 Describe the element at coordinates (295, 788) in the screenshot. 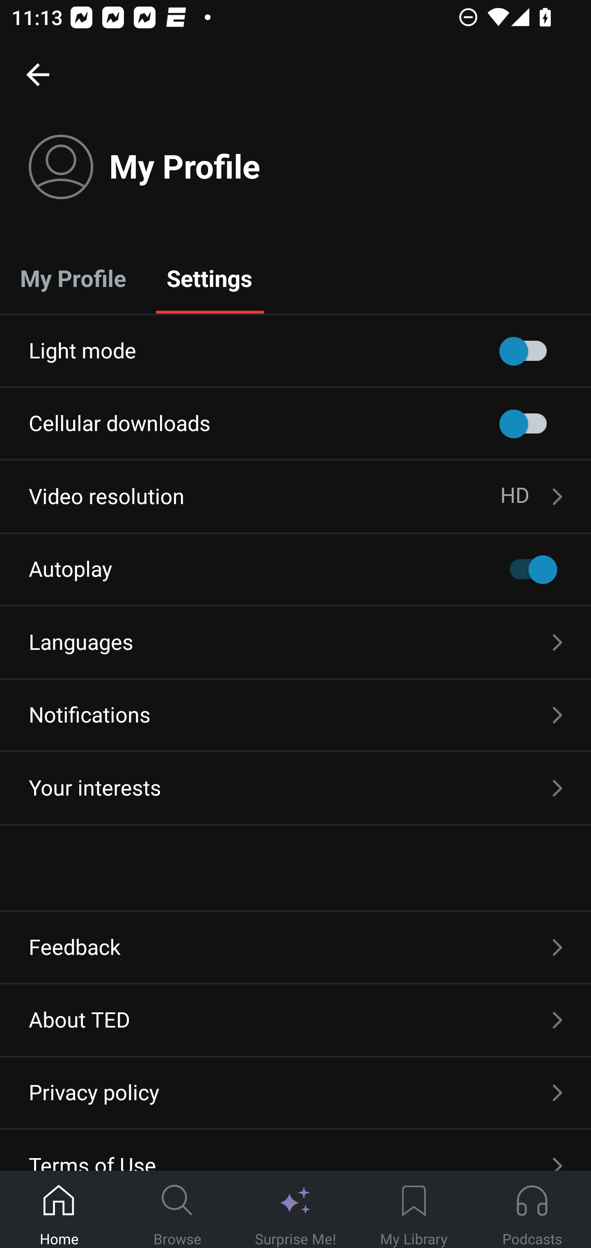

I see `Your interests` at that location.